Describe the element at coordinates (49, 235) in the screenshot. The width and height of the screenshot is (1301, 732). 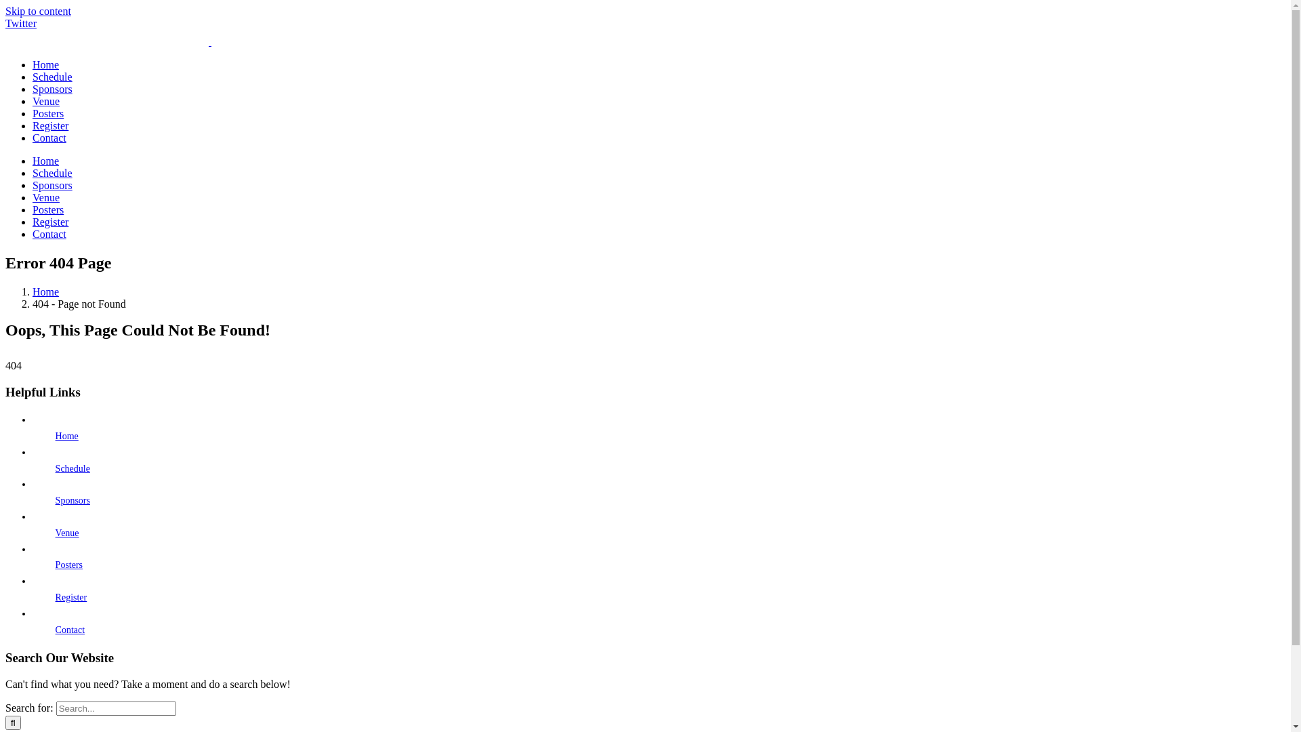
I see `Contact` at that location.